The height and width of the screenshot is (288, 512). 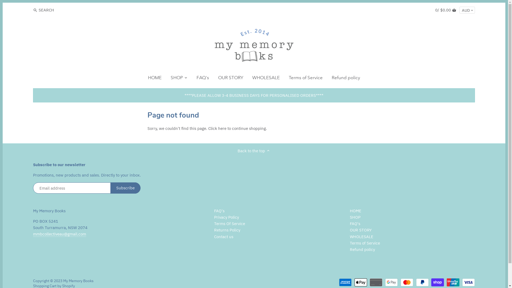 What do you see at coordinates (365, 243) in the screenshot?
I see `Terms of Service` at bounding box center [365, 243].